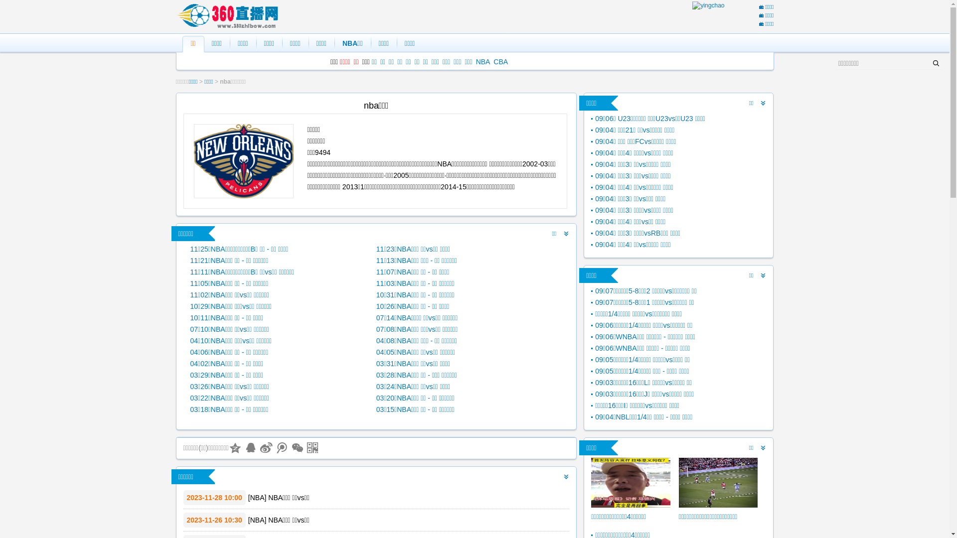 The image size is (957, 538). I want to click on NBA, so click(483, 62).